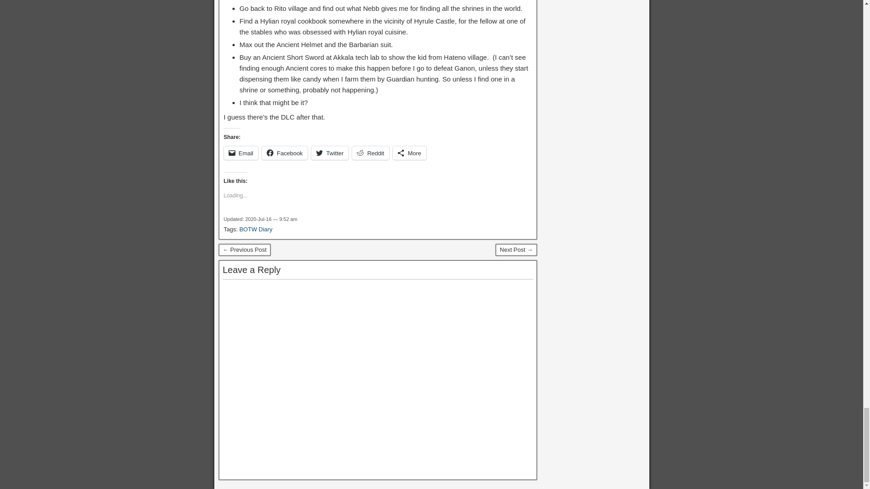 This screenshot has height=489, width=870. Describe the element at coordinates (330, 153) in the screenshot. I see `Click to share on Twitter` at that location.